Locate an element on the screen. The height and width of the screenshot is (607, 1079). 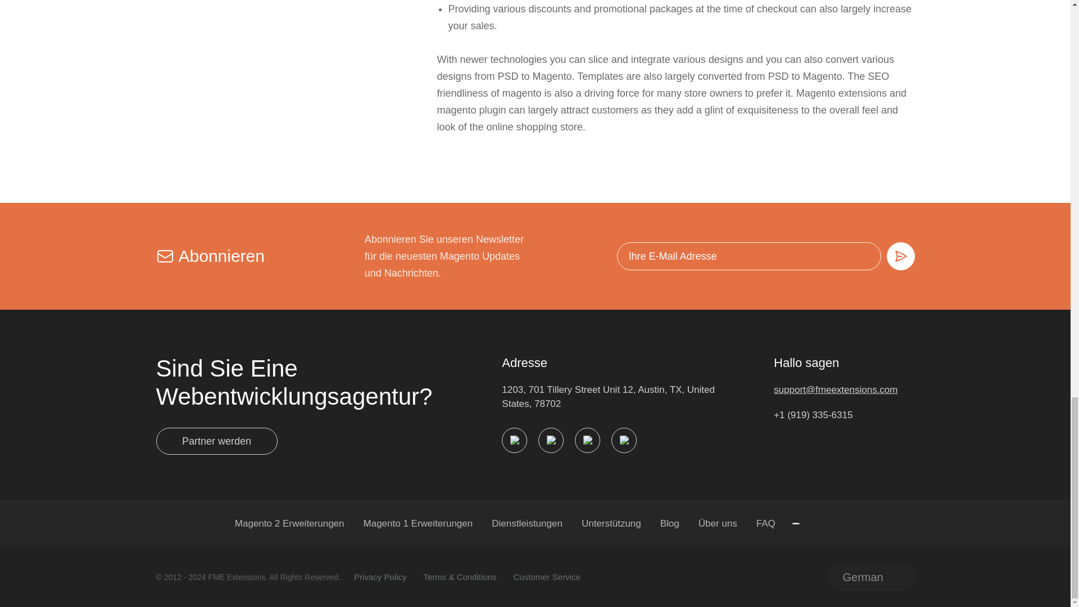
FAQ is located at coordinates (765, 523).